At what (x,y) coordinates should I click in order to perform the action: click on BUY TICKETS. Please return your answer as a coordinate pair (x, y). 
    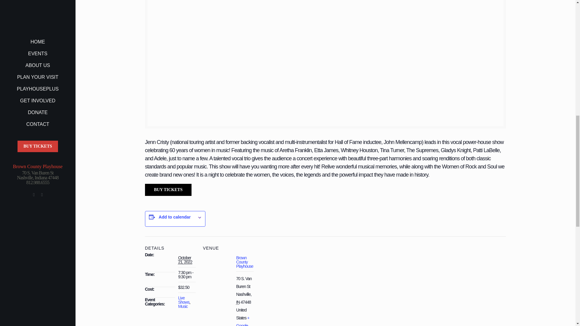
    Looking at the image, I should click on (169, 190).